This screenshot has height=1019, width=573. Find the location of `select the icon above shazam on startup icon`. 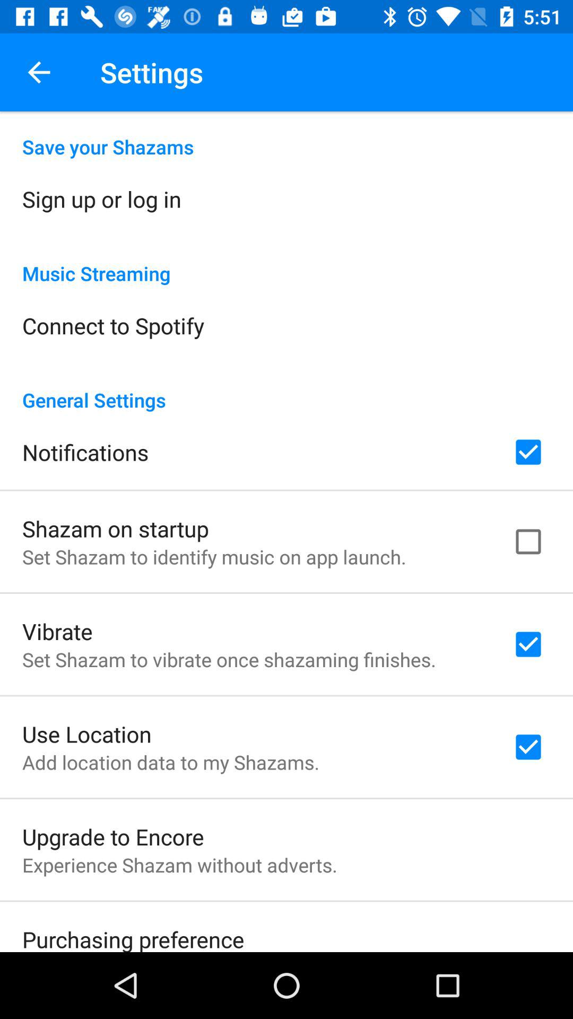

select the icon above shazam on startup icon is located at coordinates (85, 452).